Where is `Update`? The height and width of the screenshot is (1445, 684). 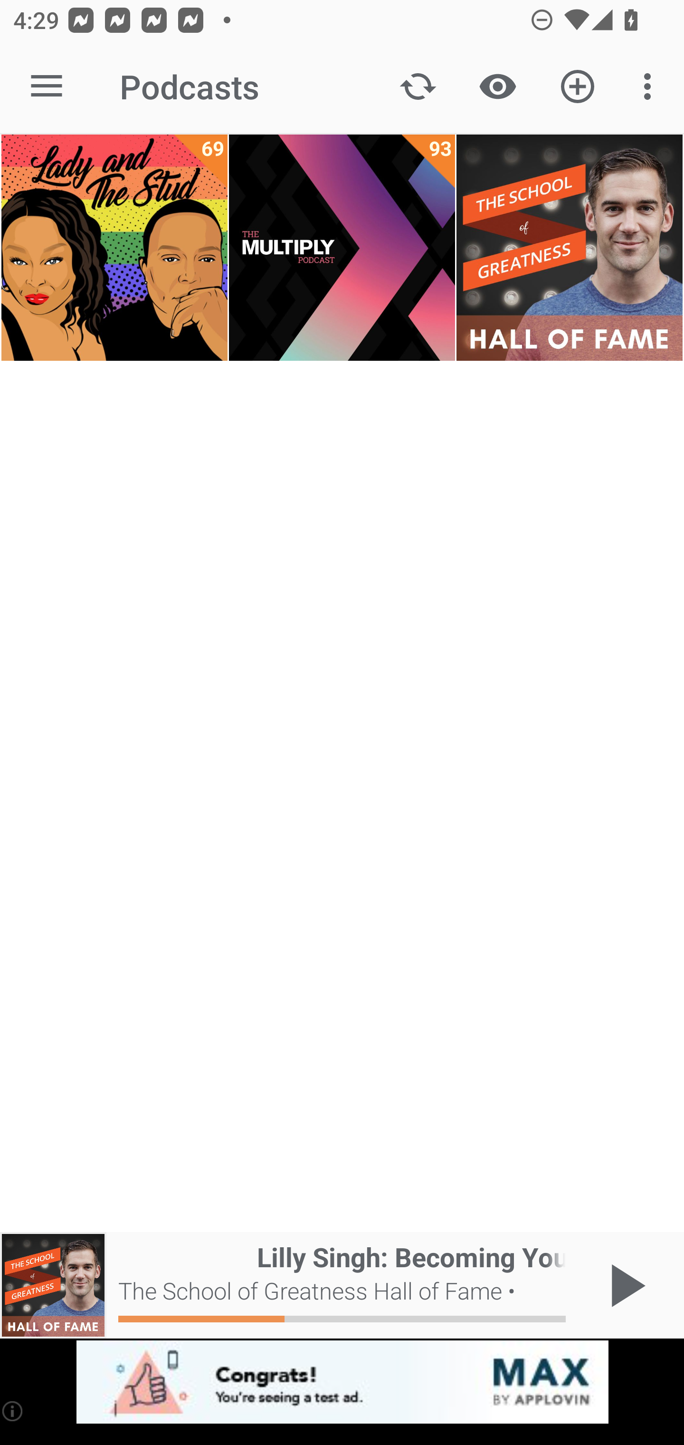
Update is located at coordinates (418, 87).